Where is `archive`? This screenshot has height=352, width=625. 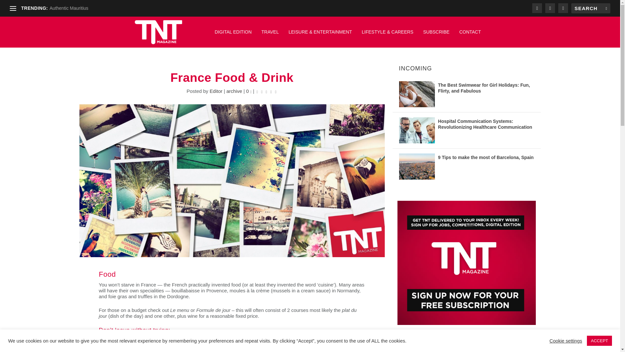 archive is located at coordinates (234, 91).